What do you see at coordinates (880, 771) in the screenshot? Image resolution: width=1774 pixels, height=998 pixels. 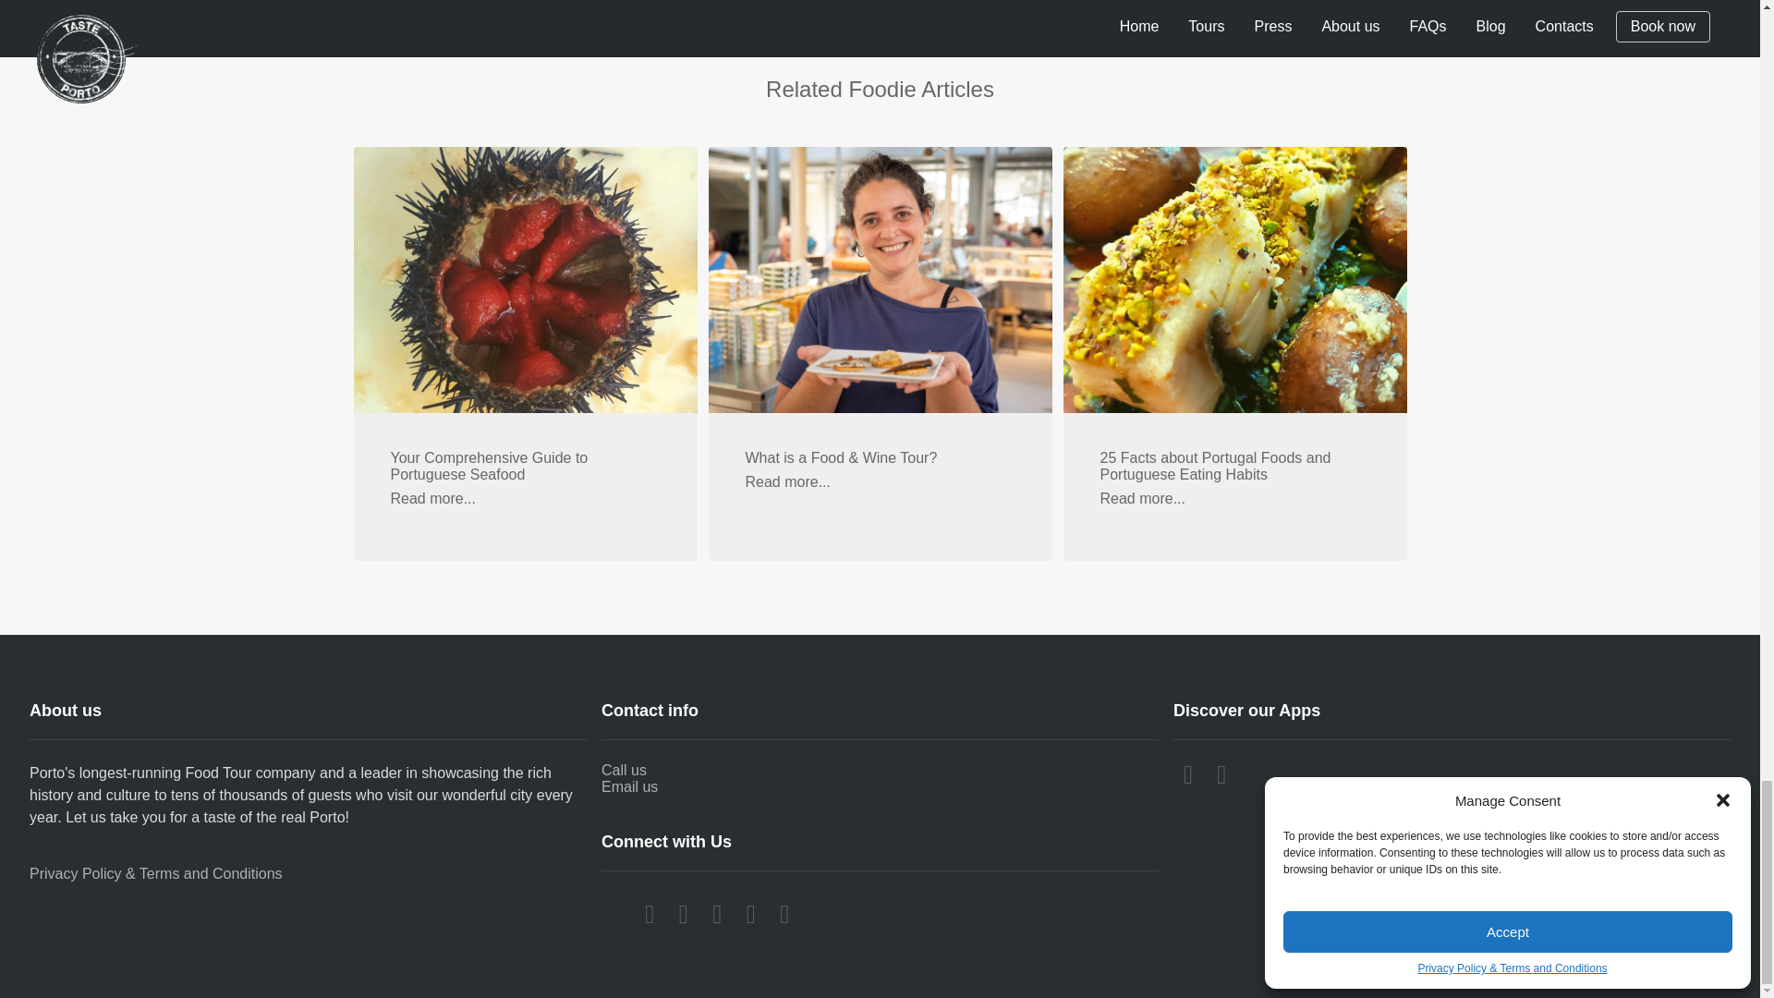 I see `Call us` at bounding box center [880, 771].